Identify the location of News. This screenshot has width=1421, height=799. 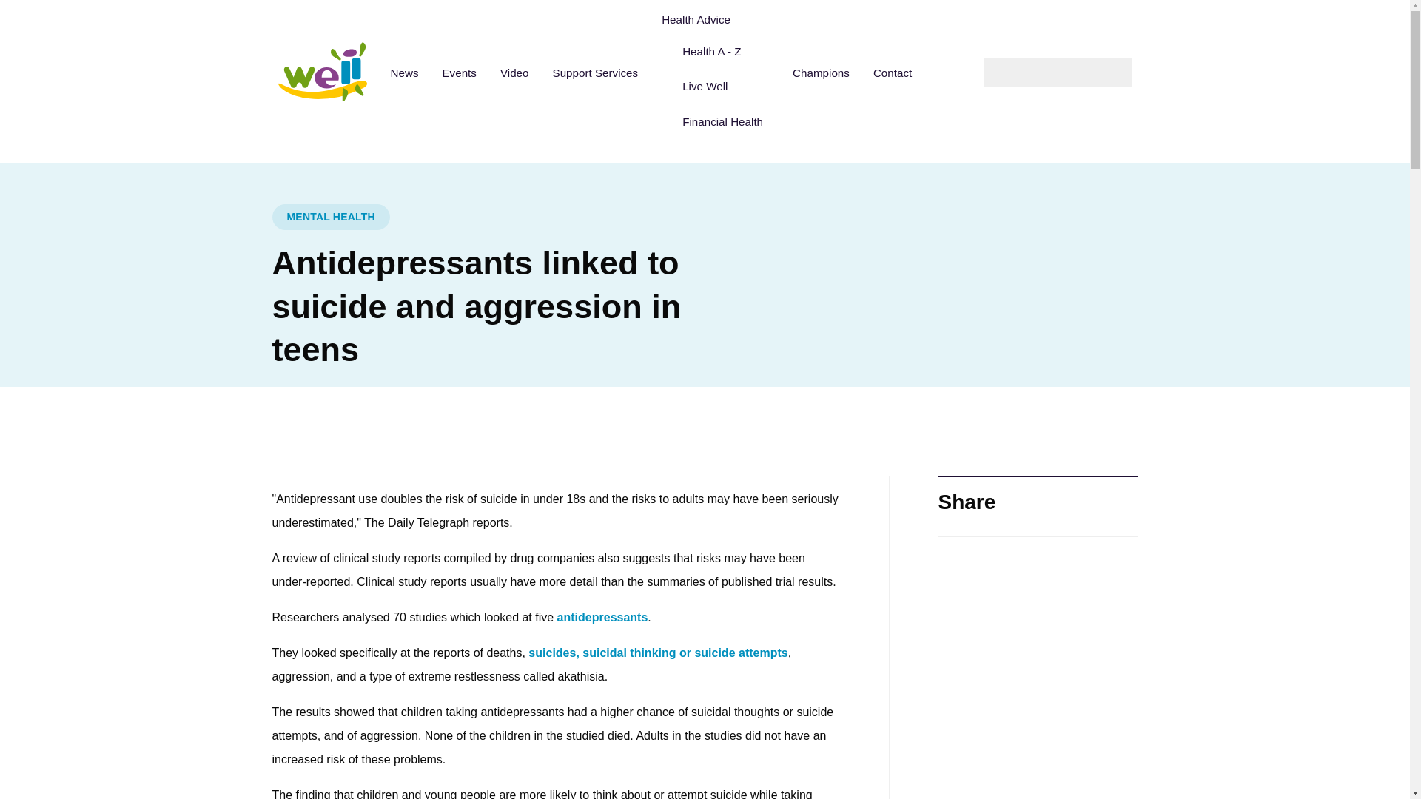
(404, 72).